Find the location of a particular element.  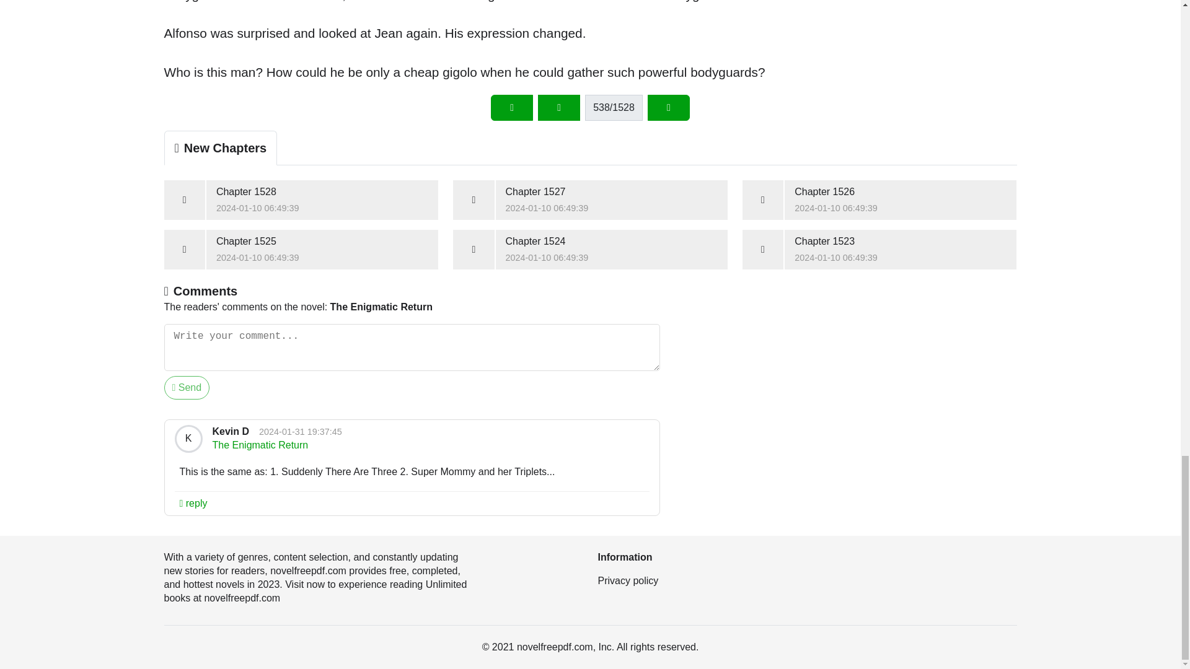

New Chapters is located at coordinates (880, 199).